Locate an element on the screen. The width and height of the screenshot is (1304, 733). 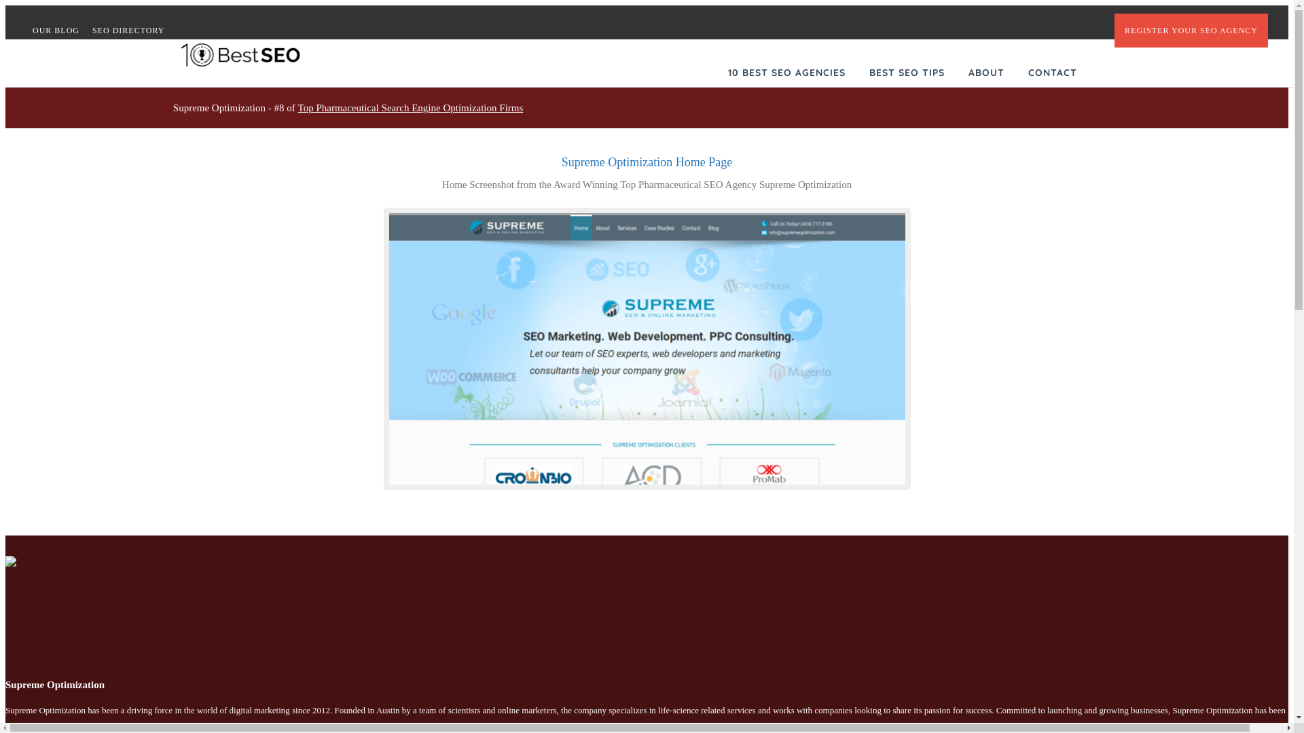
Top Pharmaceutical Search Engine Optimization Firms is located at coordinates (411, 108).